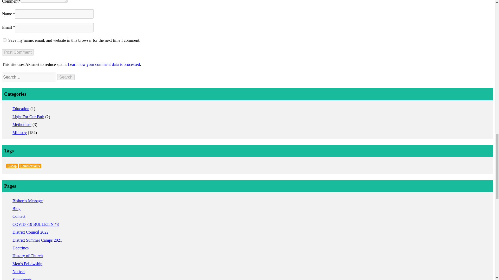 This screenshot has width=499, height=280. Describe the element at coordinates (21, 109) in the screenshot. I see `Education` at that location.